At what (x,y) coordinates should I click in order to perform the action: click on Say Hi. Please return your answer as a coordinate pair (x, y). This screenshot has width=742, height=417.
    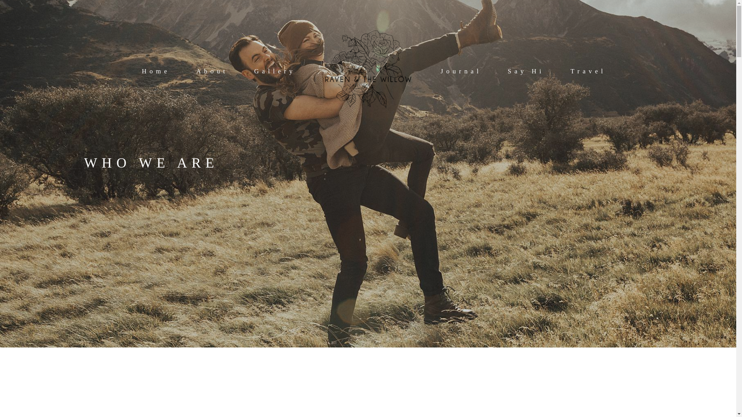
    Looking at the image, I should click on (526, 71).